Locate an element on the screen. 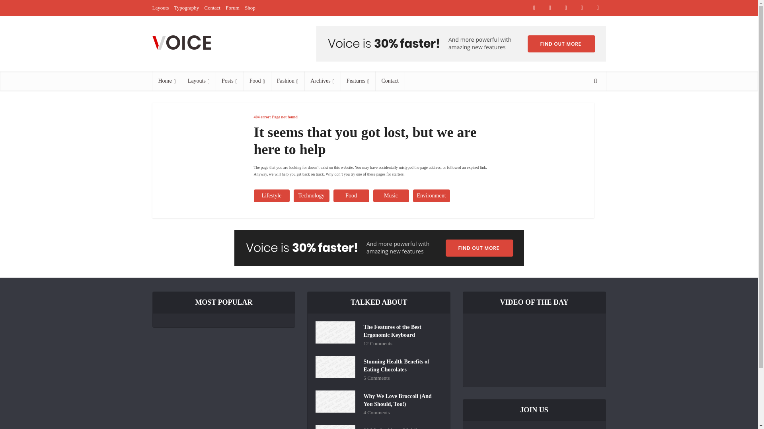  Layouts is located at coordinates (160, 8).